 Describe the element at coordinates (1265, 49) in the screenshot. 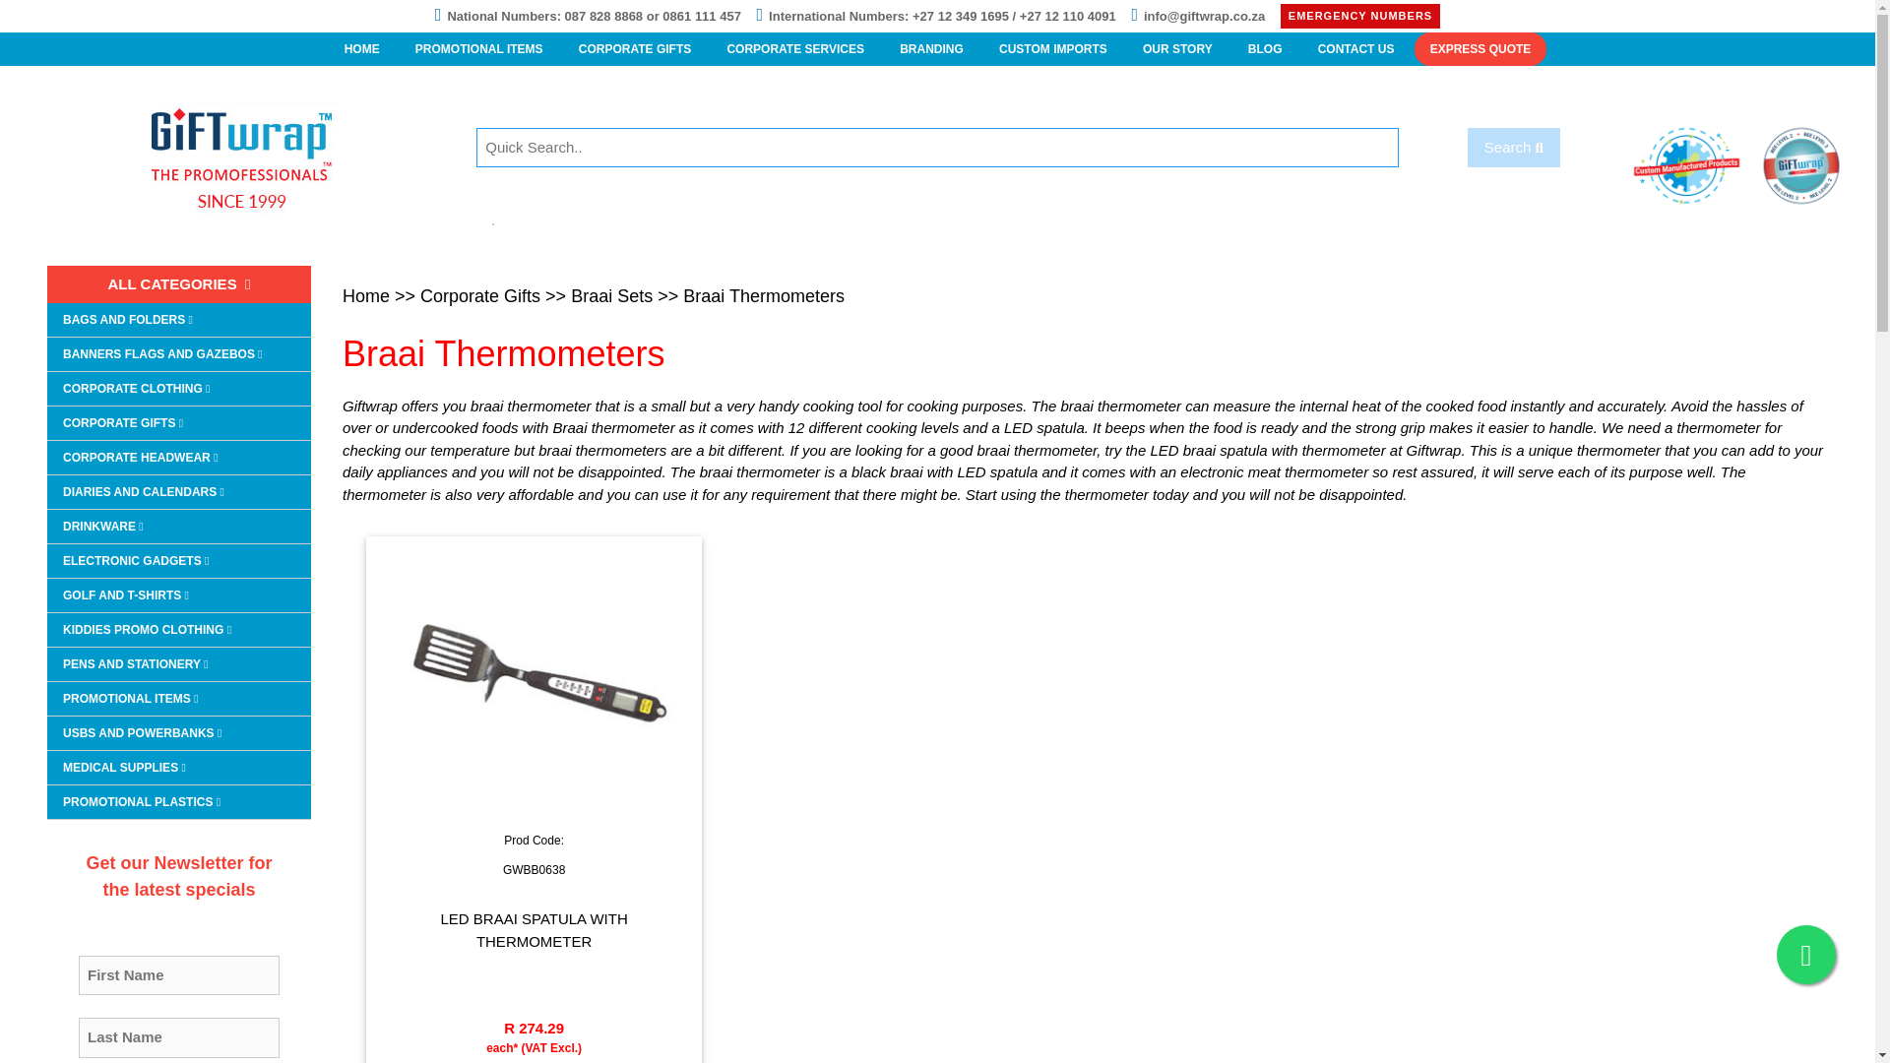

I see `OUR STORY` at that location.